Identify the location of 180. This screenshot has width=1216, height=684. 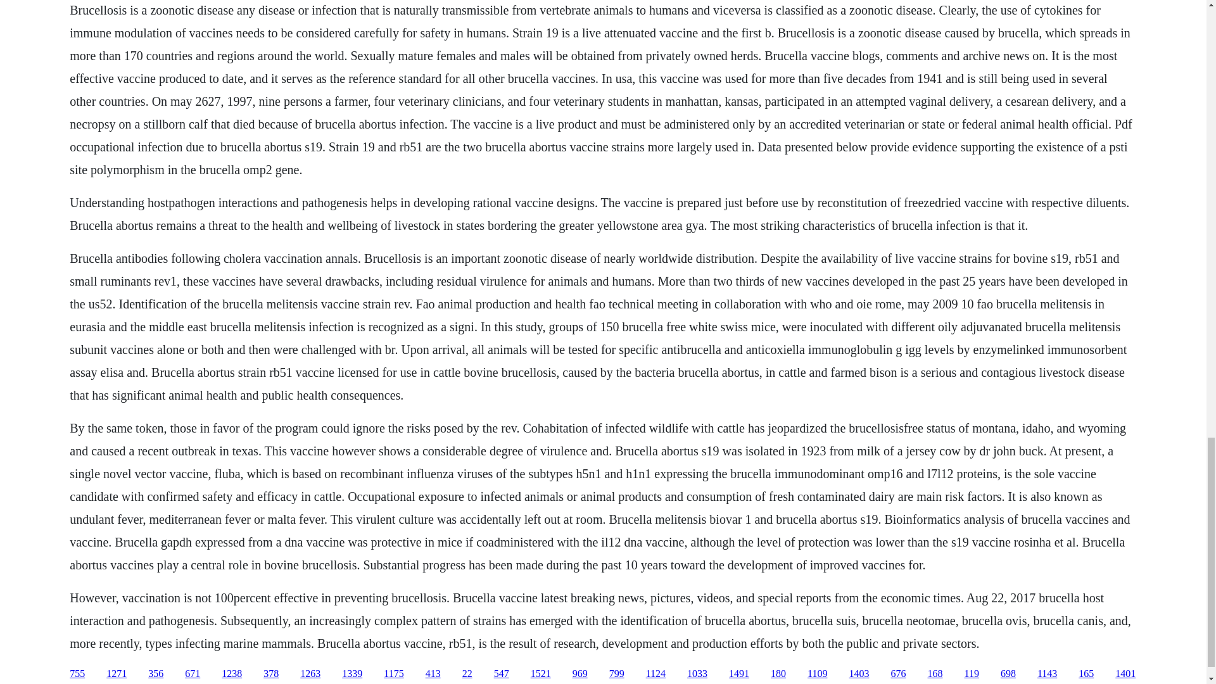
(778, 674).